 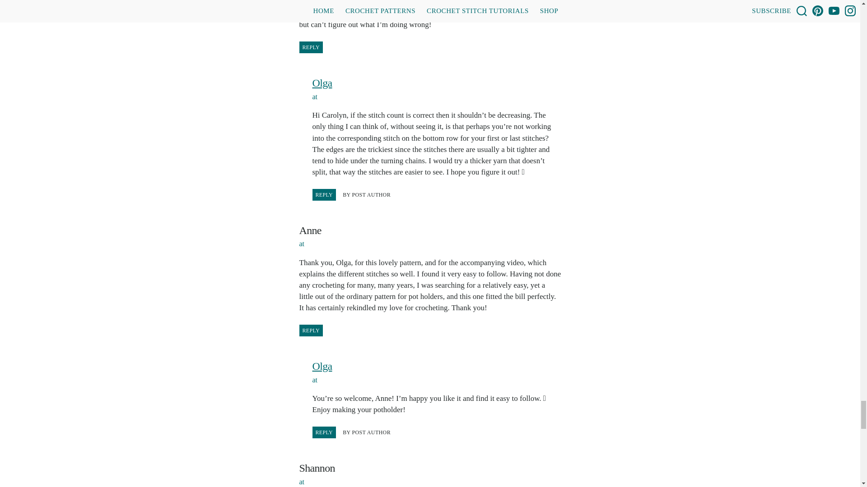 What do you see at coordinates (324, 195) in the screenshot?
I see `REPLY` at bounding box center [324, 195].